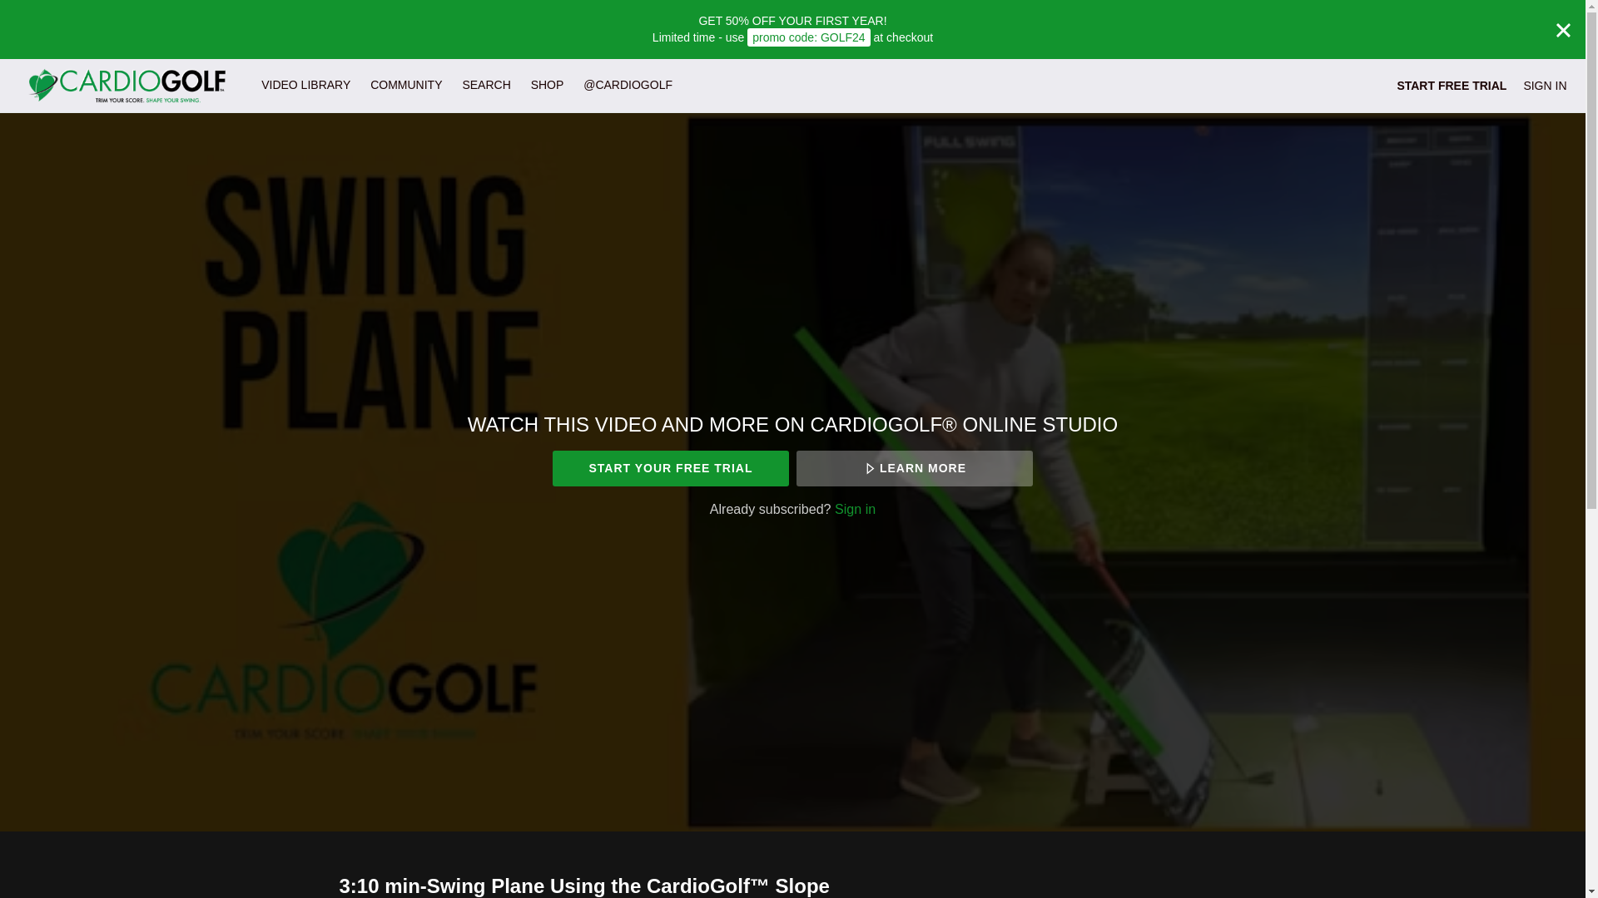 This screenshot has height=898, width=1598. I want to click on START FREE TRIAL, so click(1452, 85).